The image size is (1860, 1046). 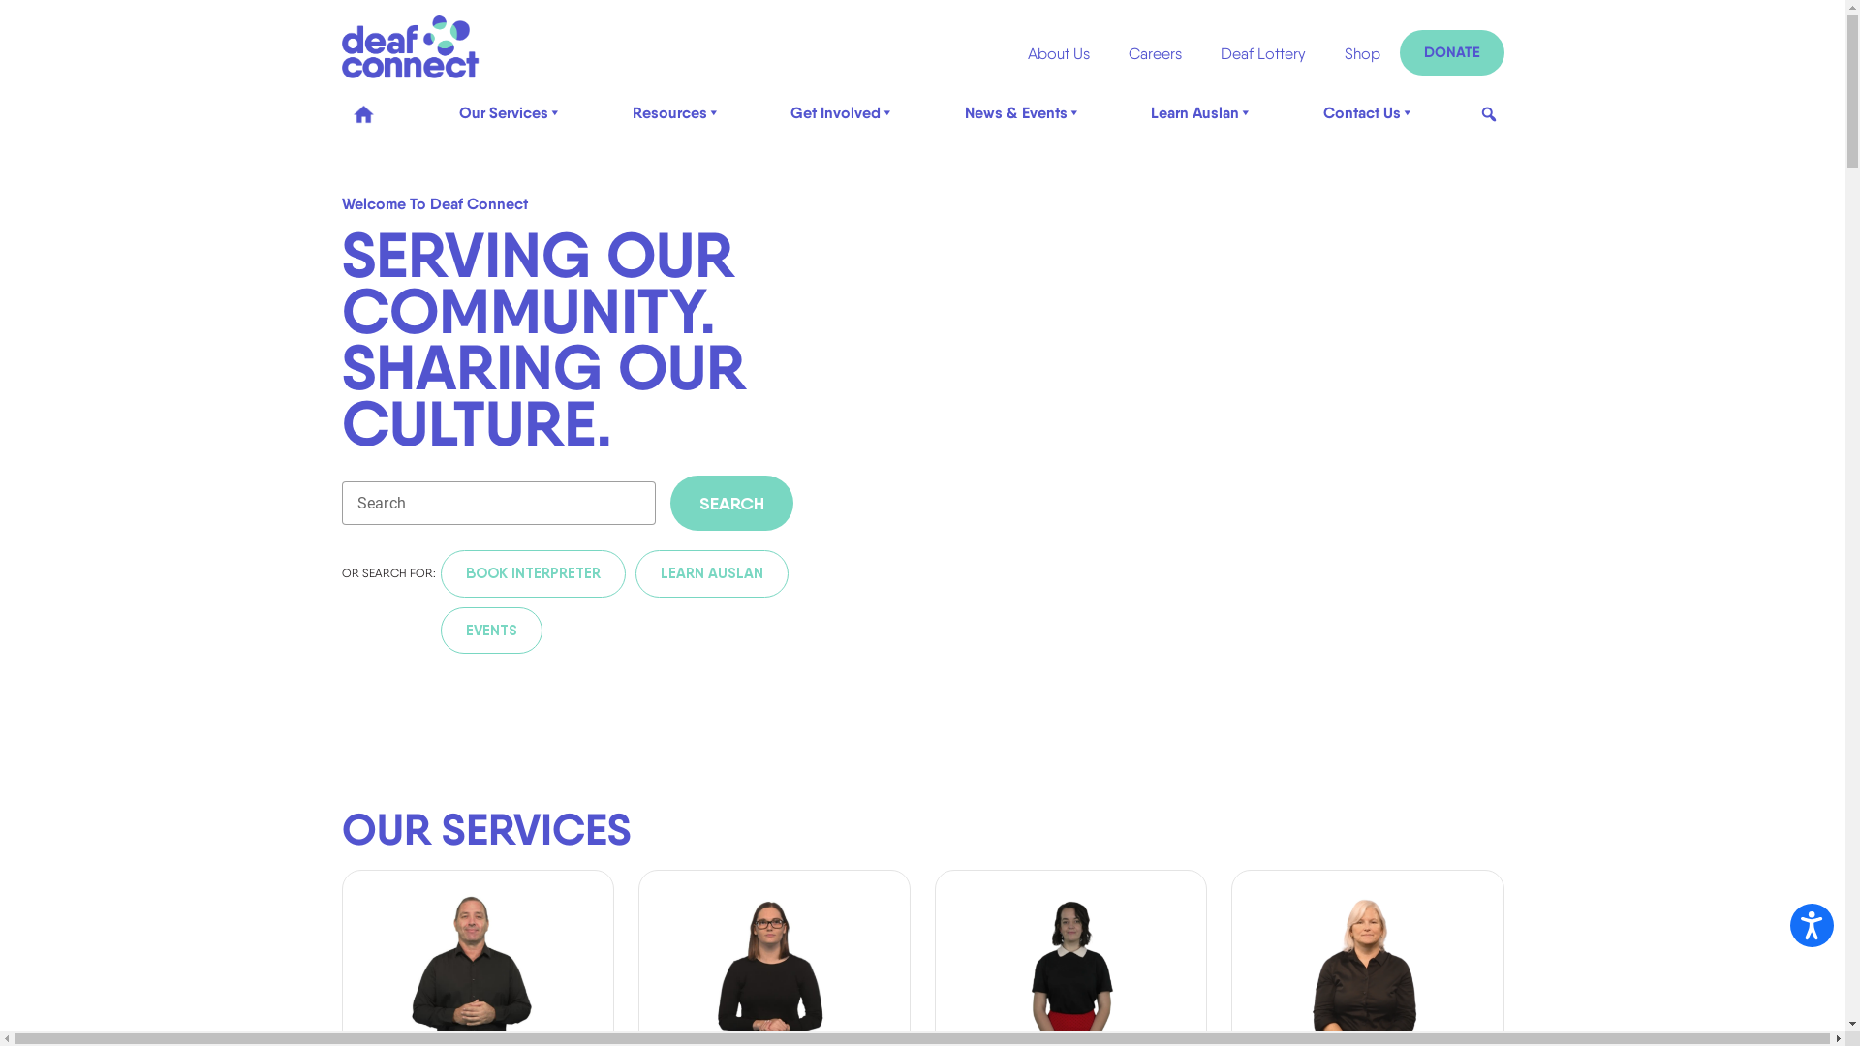 I want to click on News & Events, so click(x=1023, y=112).